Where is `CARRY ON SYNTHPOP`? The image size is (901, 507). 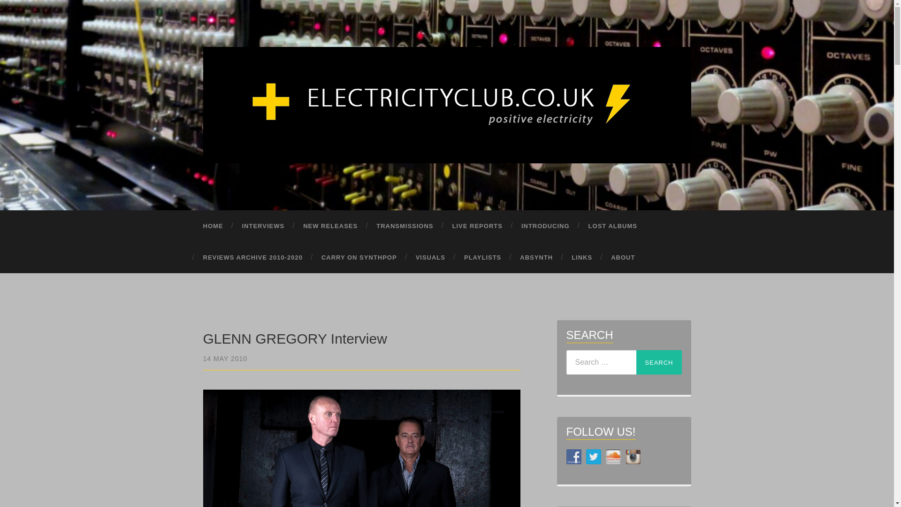
CARRY ON SYNTHPOP is located at coordinates (359, 257).